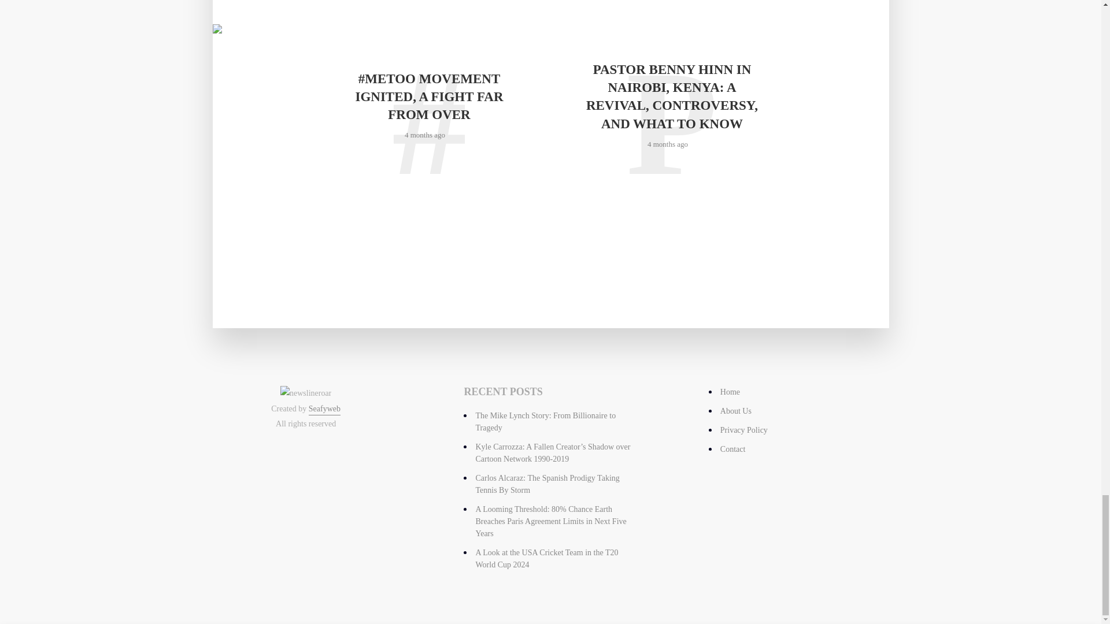 Image resolution: width=1110 pixels, height=624 pixels. I want to click on Home, so click(730, 392).